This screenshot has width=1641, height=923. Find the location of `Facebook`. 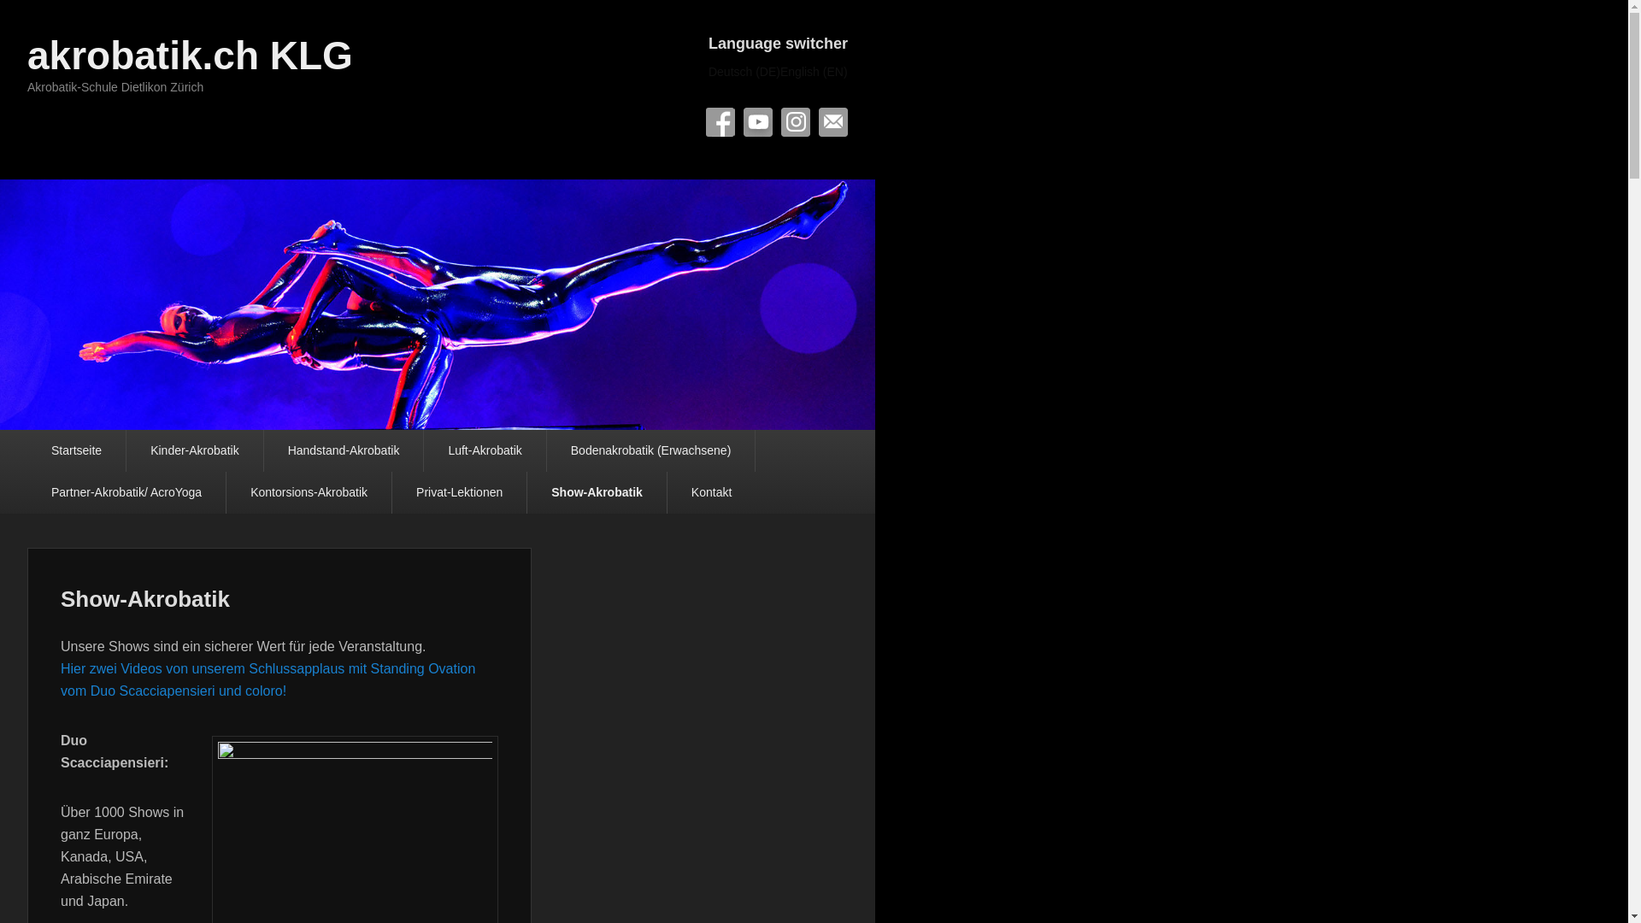

Facebook is located at coordinates (721, 122).